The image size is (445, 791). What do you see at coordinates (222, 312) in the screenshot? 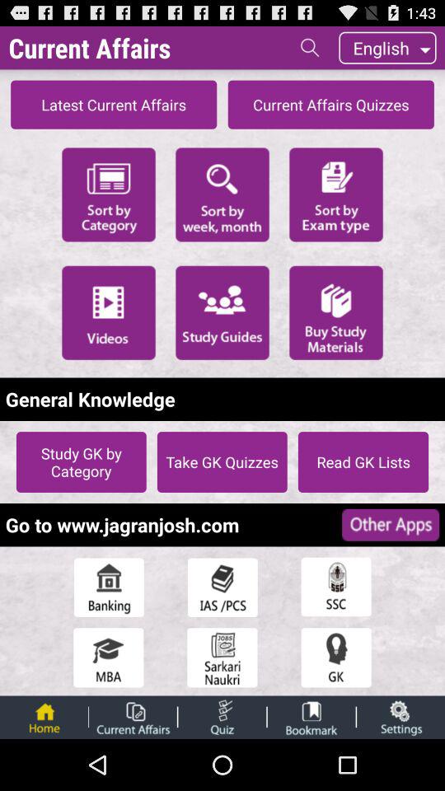
I see `initiate study guides` at bounding box center [222, 312].